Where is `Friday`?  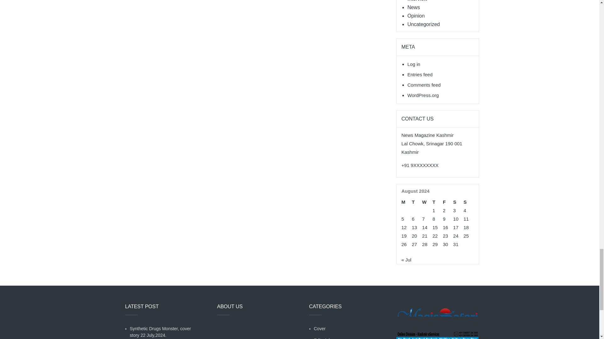 Friday is located at coordinates (448, 202).